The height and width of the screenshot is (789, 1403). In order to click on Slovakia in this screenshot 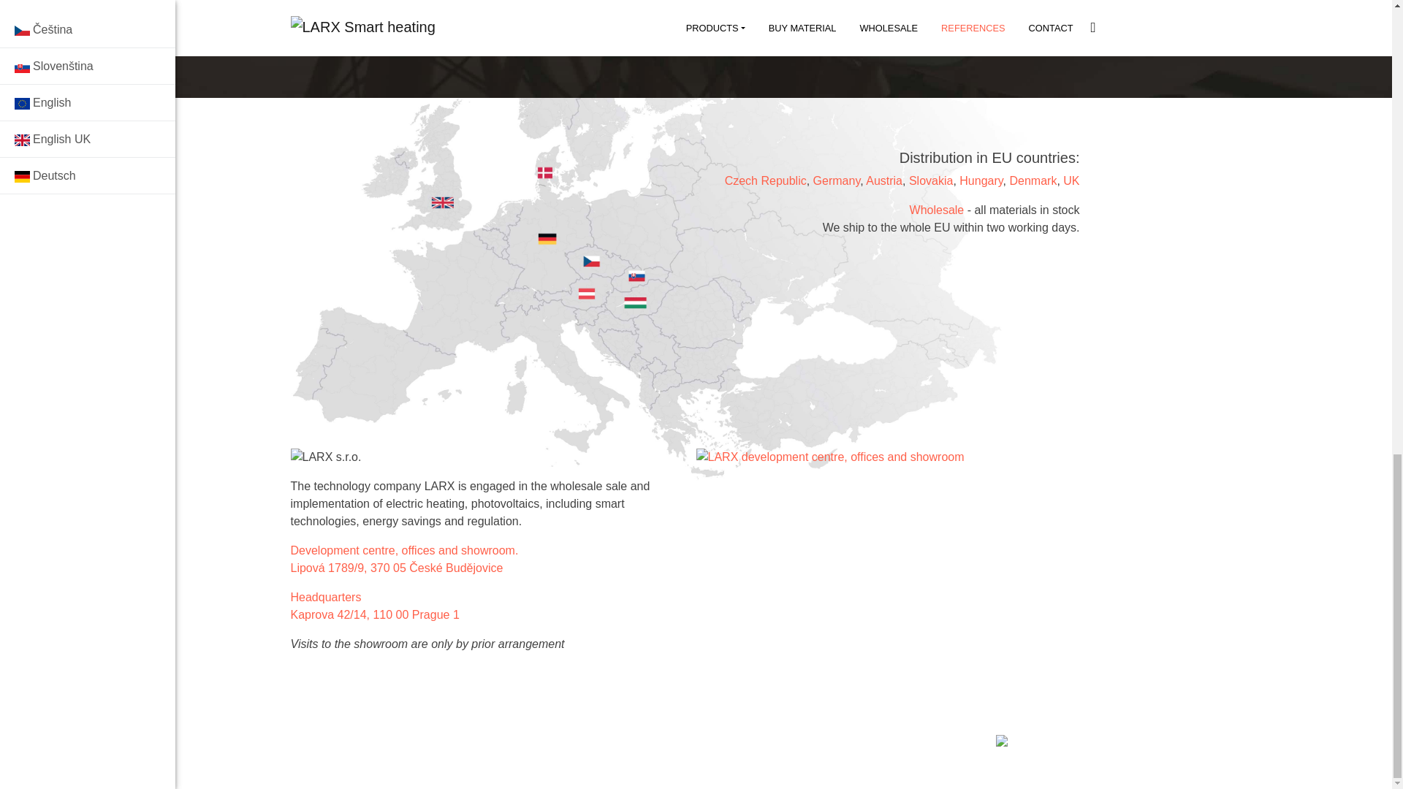, I will do `click(931, 180)`.